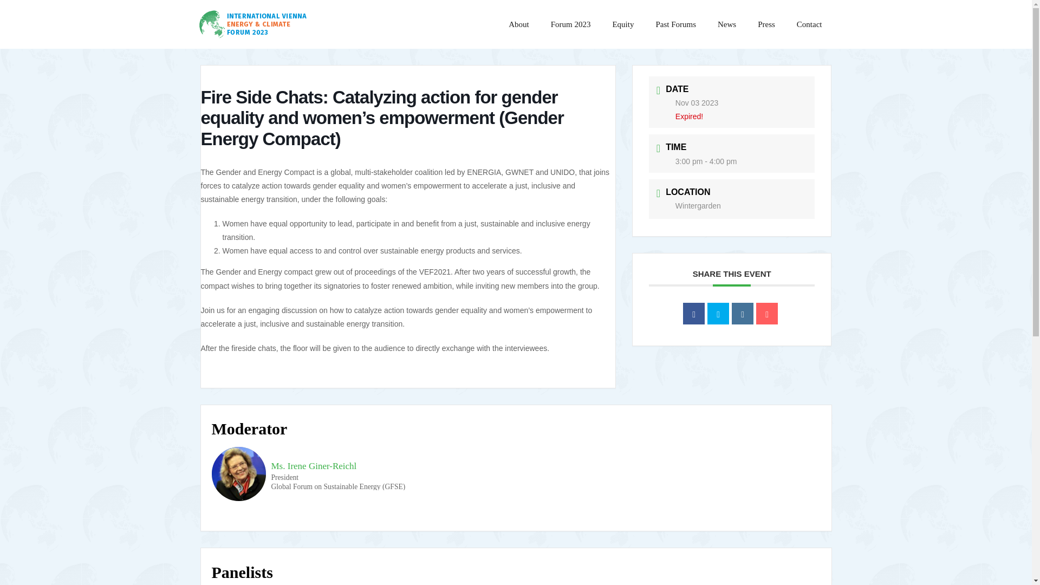 This screenshot has height=585, width=1040. What do you see at coordinates (571, 24) in the screenshot?
I see `Forum 2023` at bounding box center [571, 24].